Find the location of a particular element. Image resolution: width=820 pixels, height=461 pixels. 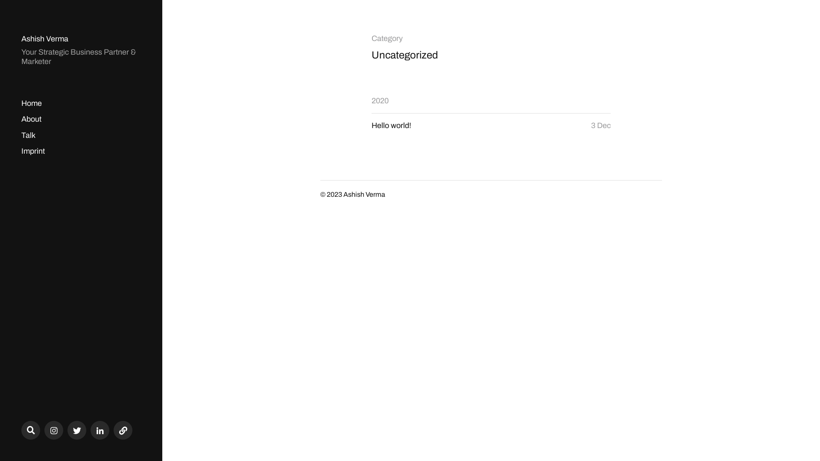

Ashish Verma is located at coordinates (364, 195).